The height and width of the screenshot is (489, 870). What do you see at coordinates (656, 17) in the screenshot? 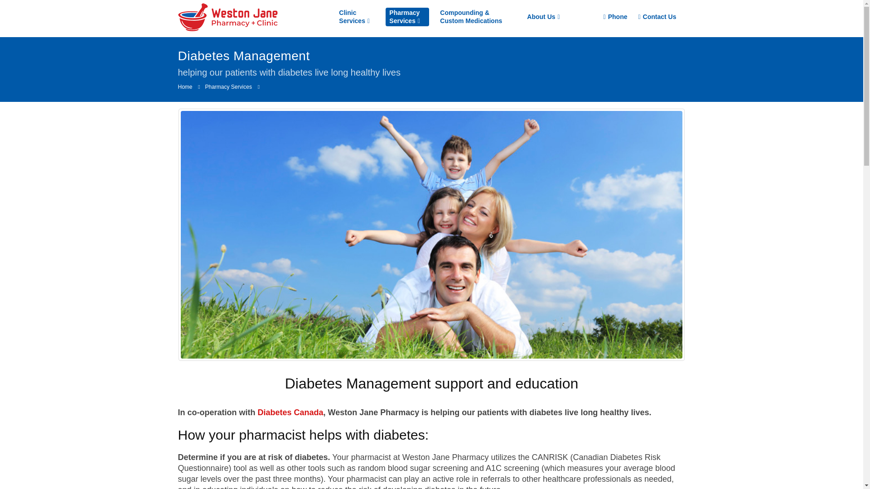
I see `Contact Us` at bounding box center [656, 17].